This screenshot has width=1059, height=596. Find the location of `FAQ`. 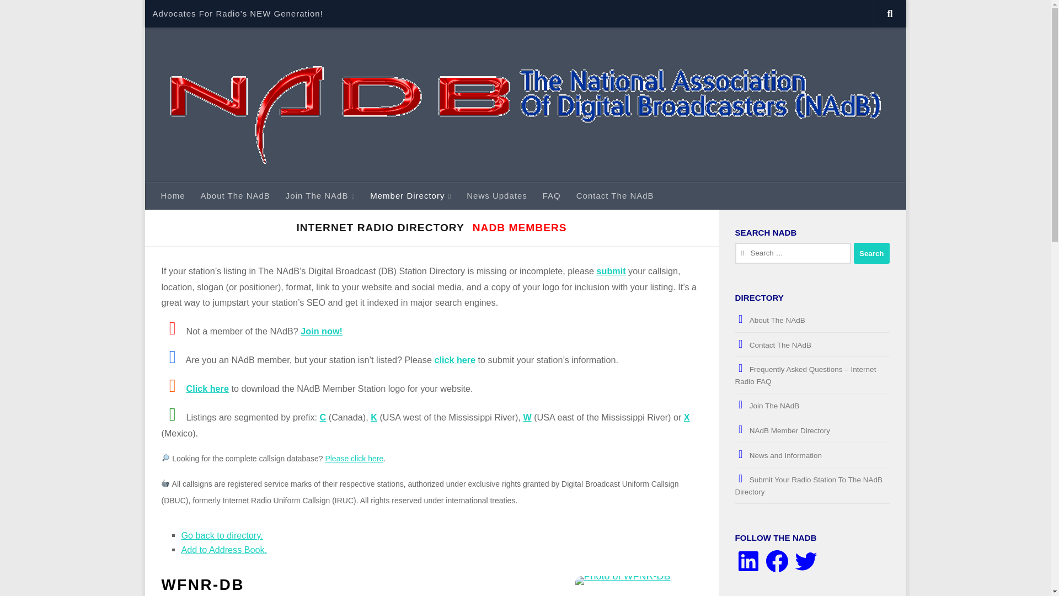

FAQ is located at coordinates (552, 196).